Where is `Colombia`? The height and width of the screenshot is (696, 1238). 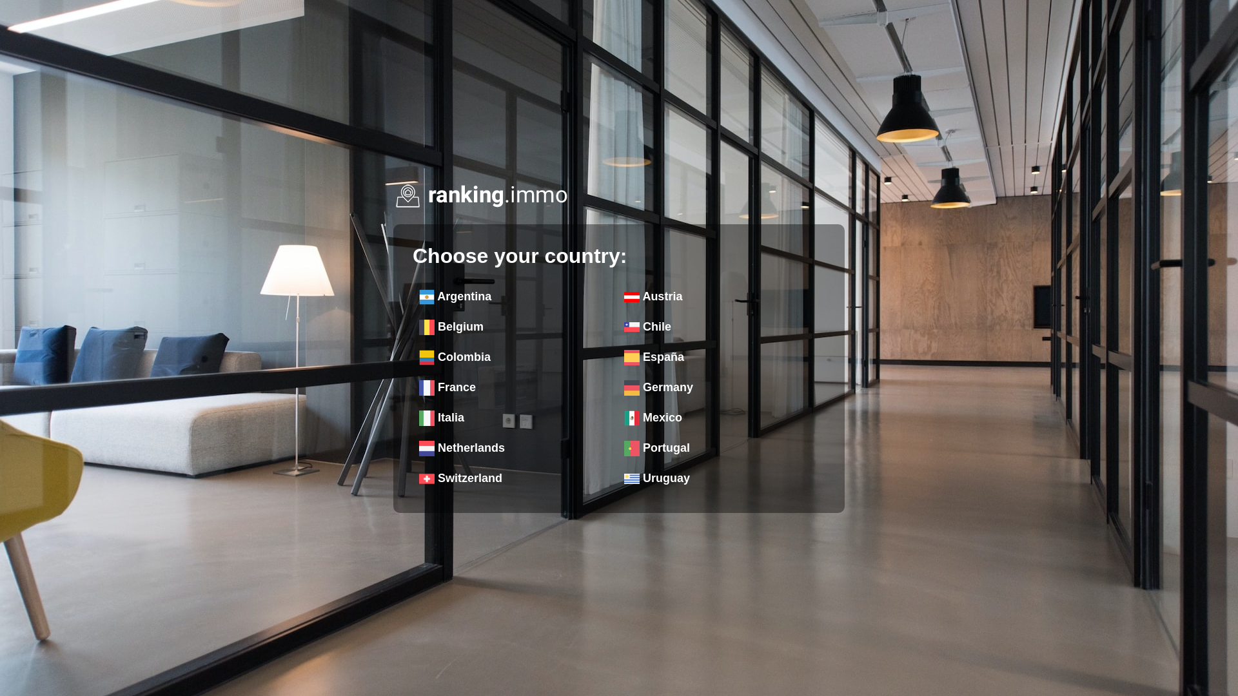
Colombia is located at coordinates (513, 357).